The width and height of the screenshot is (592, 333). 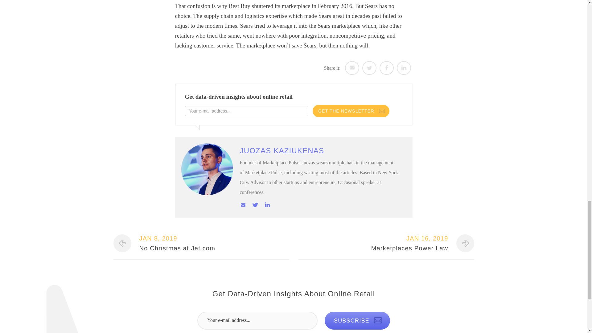 What do you see at coordinates (384, 243) in the screenshot?
I see `SUBSCRIBE` at bounding box center [384, 243].